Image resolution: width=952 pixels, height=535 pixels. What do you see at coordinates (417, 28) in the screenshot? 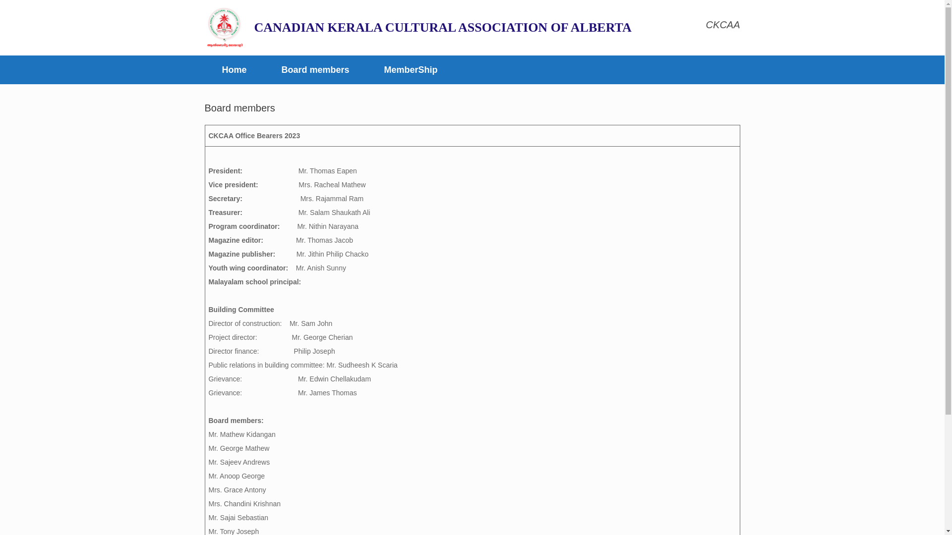
I see `CANADIAN KERALA CULTURAL ASSOCIATION OF ALBERTA` at bounding box center [417, 28].